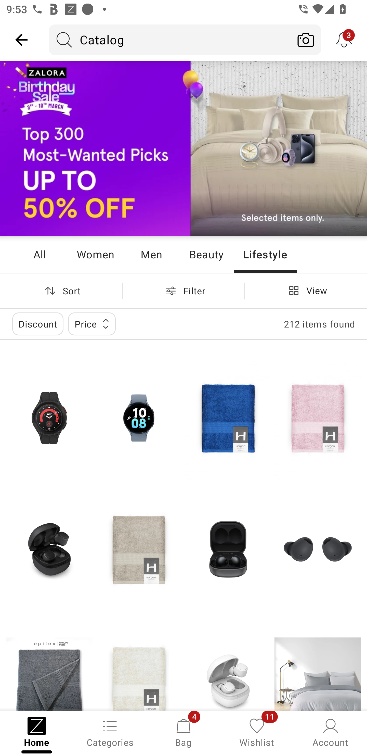 The height and width of the screenshot is (755, 367). Describe the element at coordinates (38, 324) in the screenshot. I see `Discount` at that location.